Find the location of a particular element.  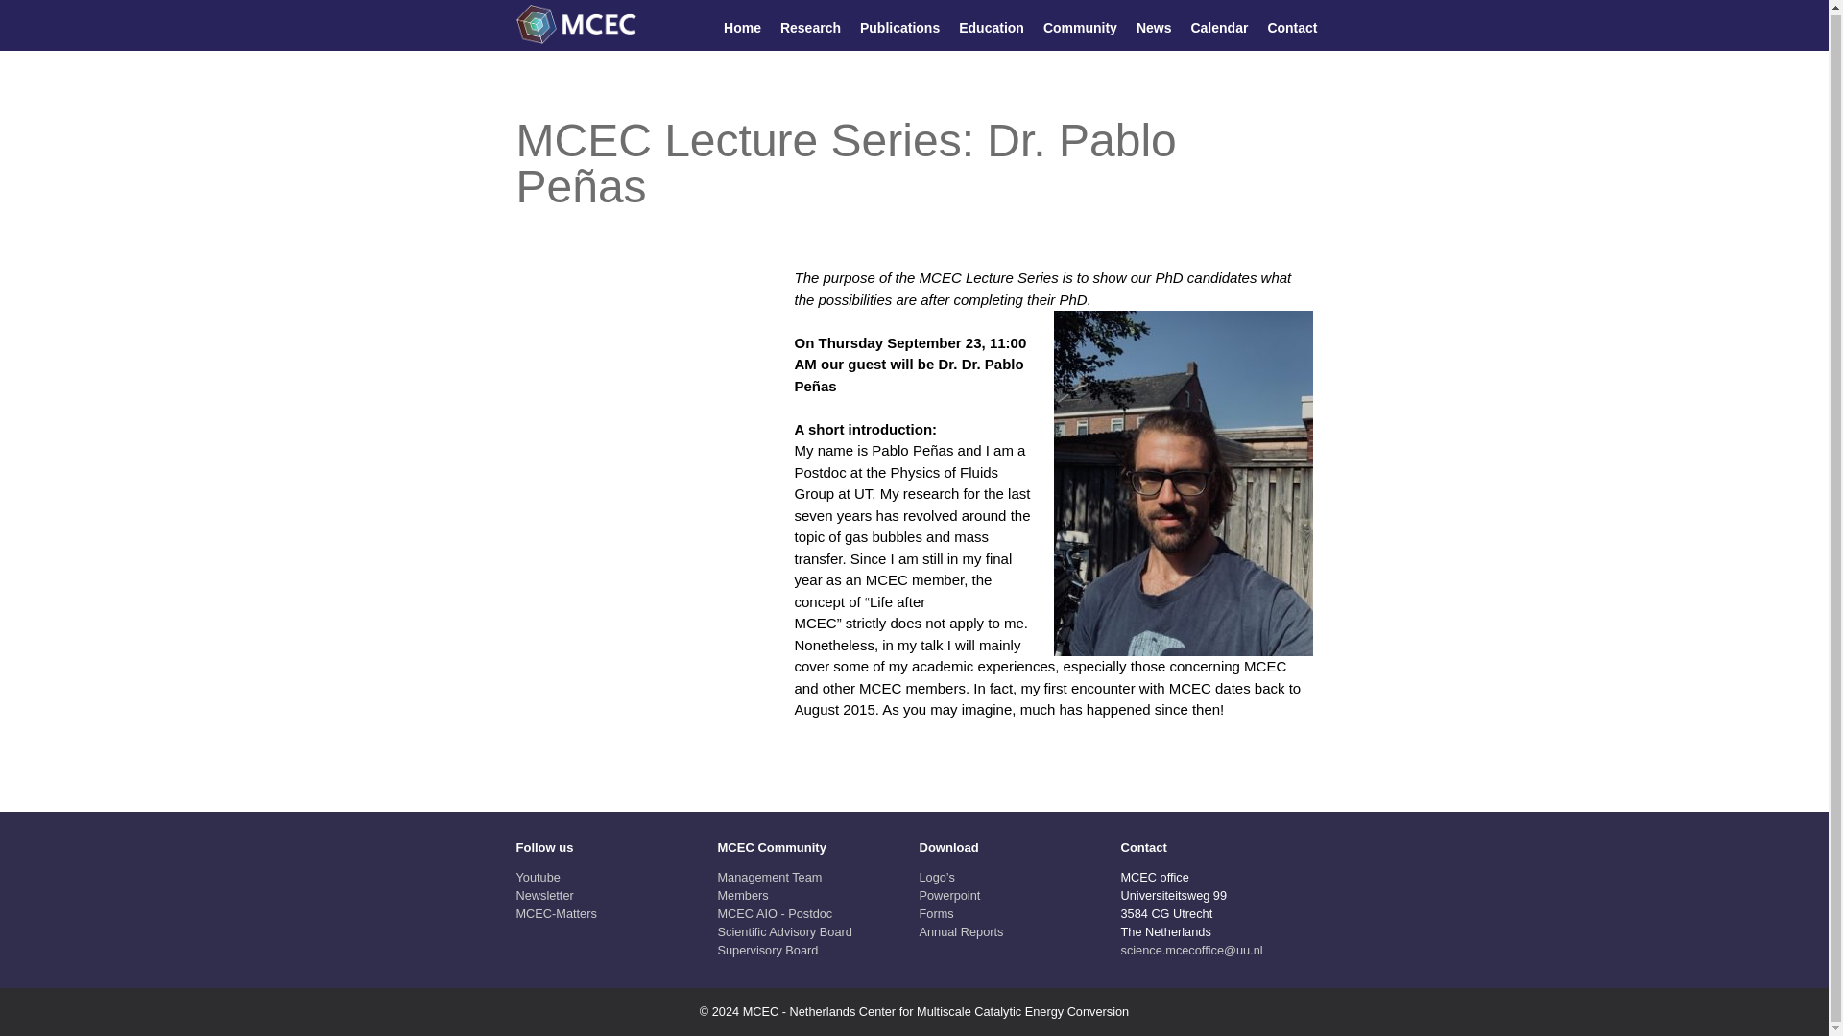

Research is located at coordinates (810, 27).